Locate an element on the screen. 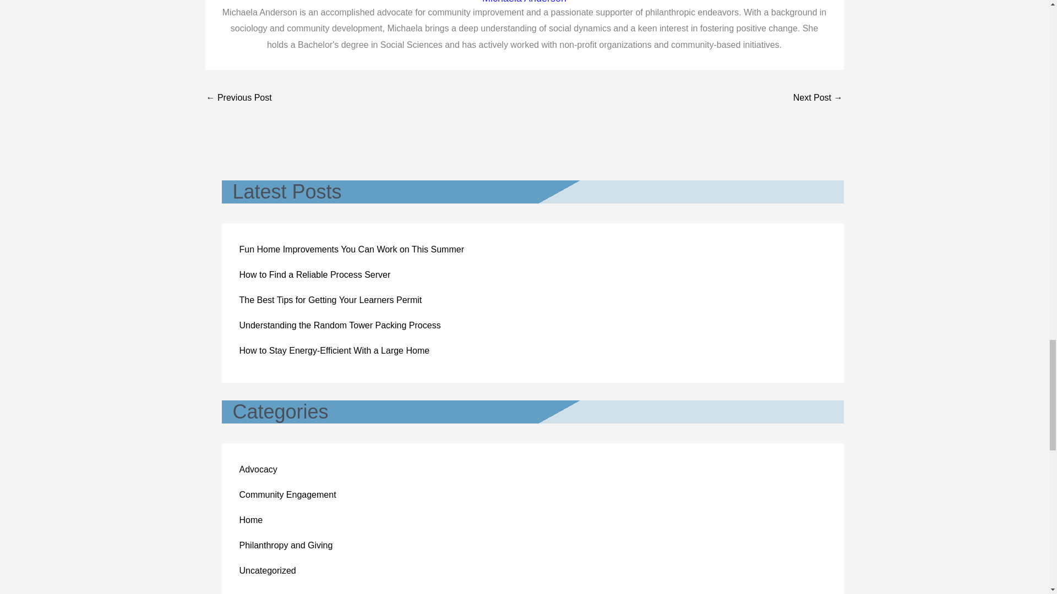 The image size is (1057, 594). Community Engagement is located at coordinates (287, 495).